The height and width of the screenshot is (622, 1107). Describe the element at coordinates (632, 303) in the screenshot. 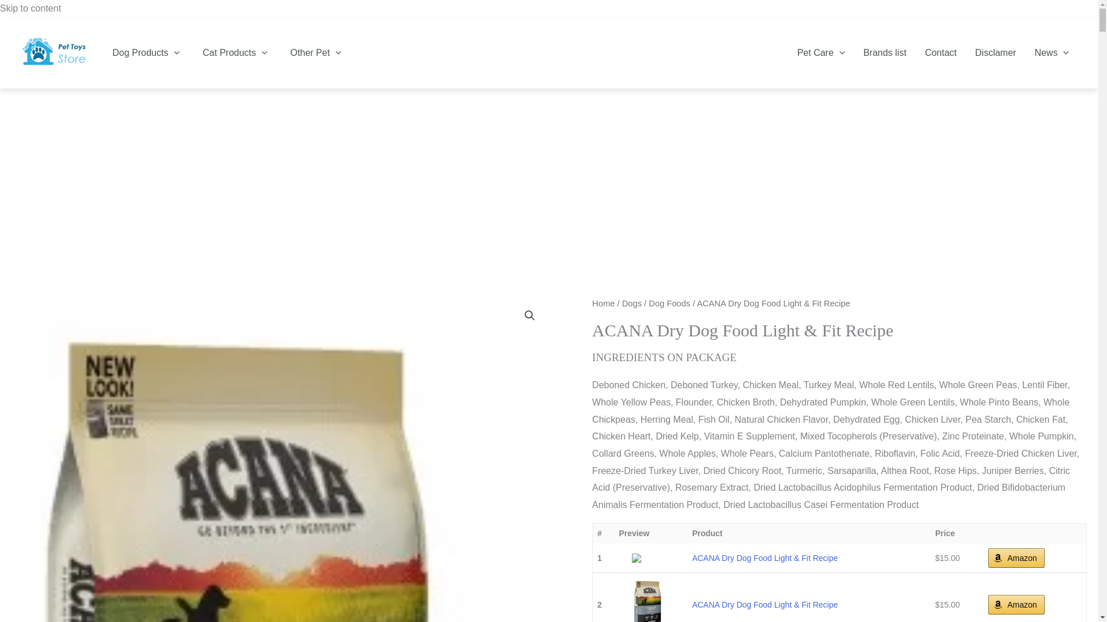

I see `Dogs` at that location.